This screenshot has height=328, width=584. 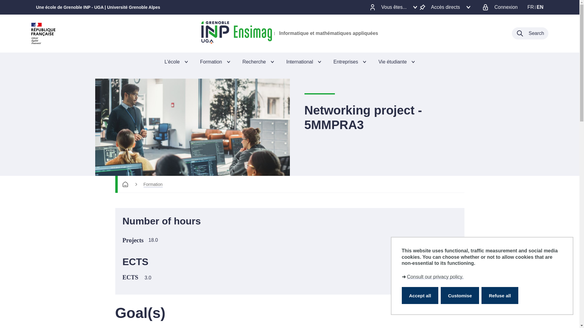 I want to click on Accept all, so click(x=420, y=296).